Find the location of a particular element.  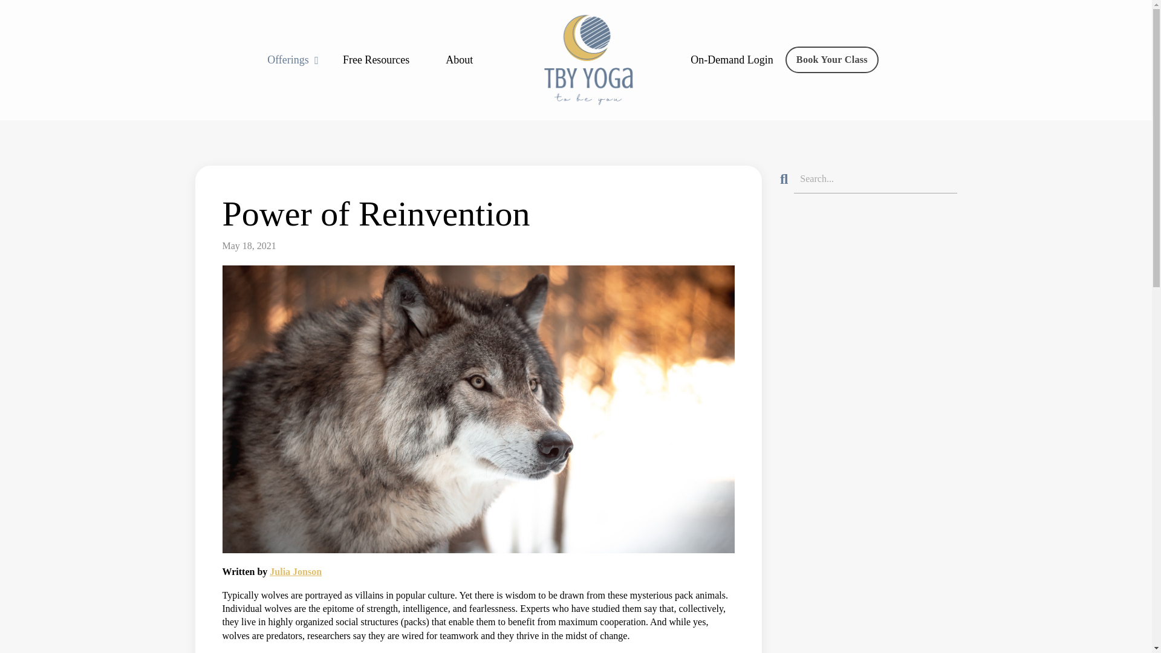

Offerings is located at coordinates (293, 60).